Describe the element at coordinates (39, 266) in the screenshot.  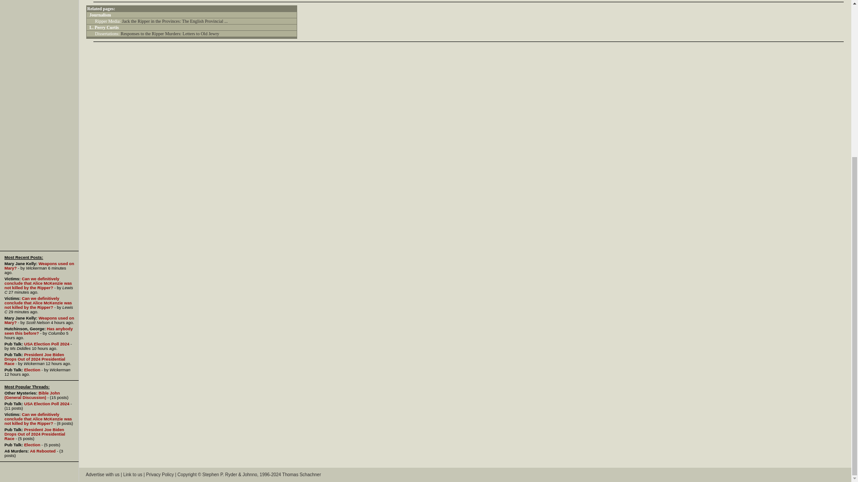
I see `Weapons used on Mary?` at that location.